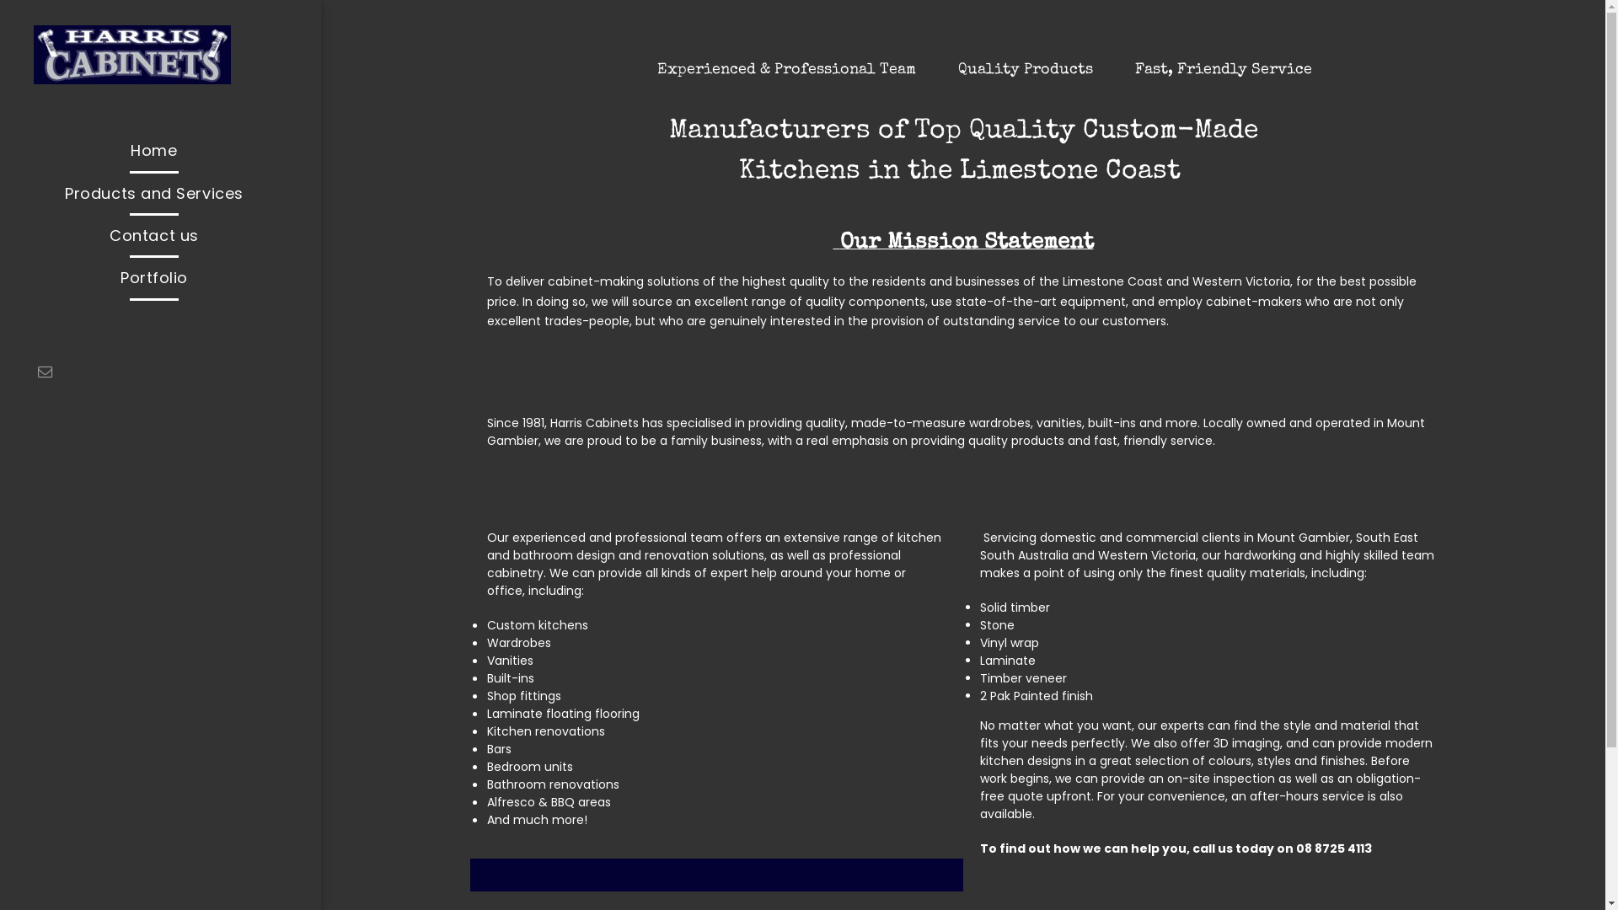 Image resolution: width=1618 pixels, height=910 pixels. I want to click on Products and Services, so click(154, 194).